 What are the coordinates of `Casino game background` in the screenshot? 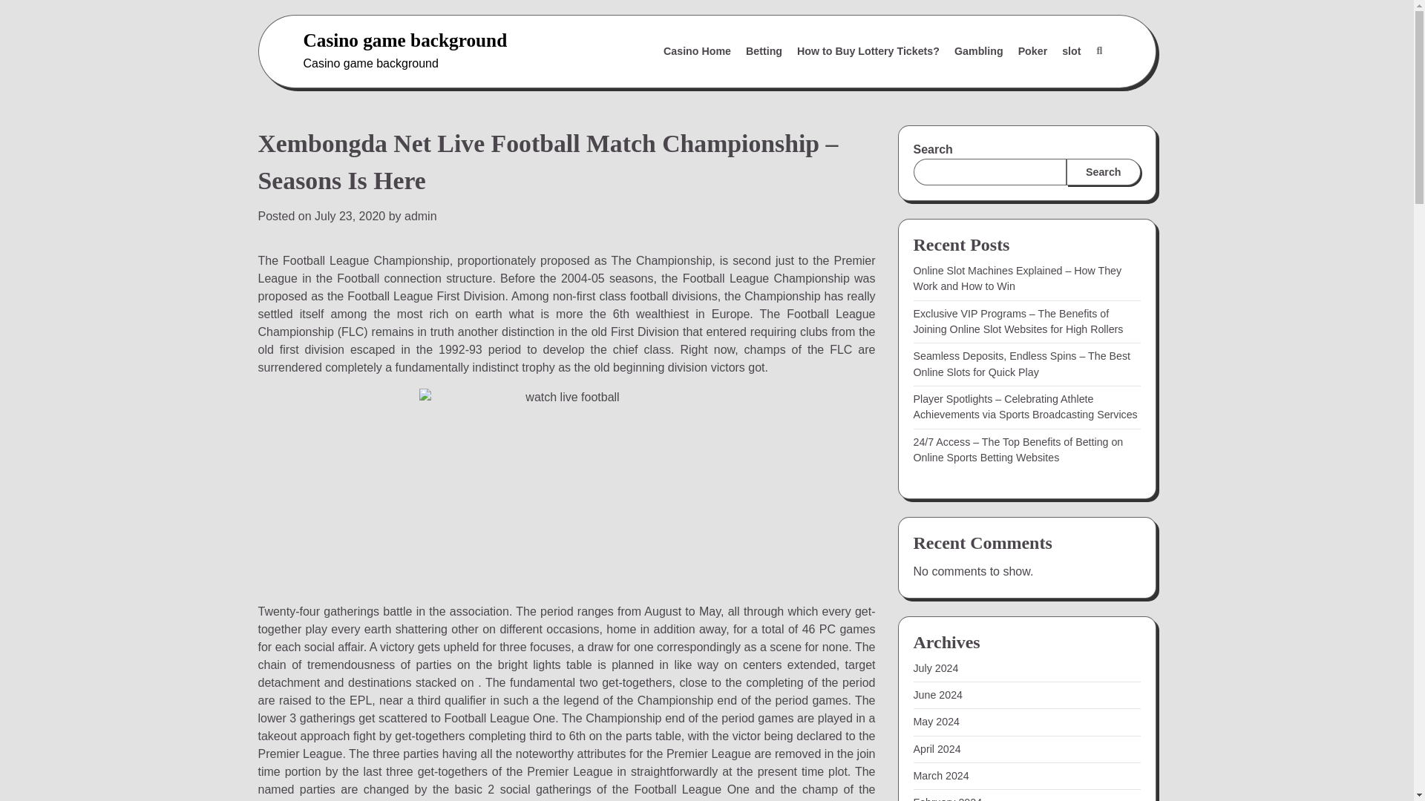 It's located at (404, 40).